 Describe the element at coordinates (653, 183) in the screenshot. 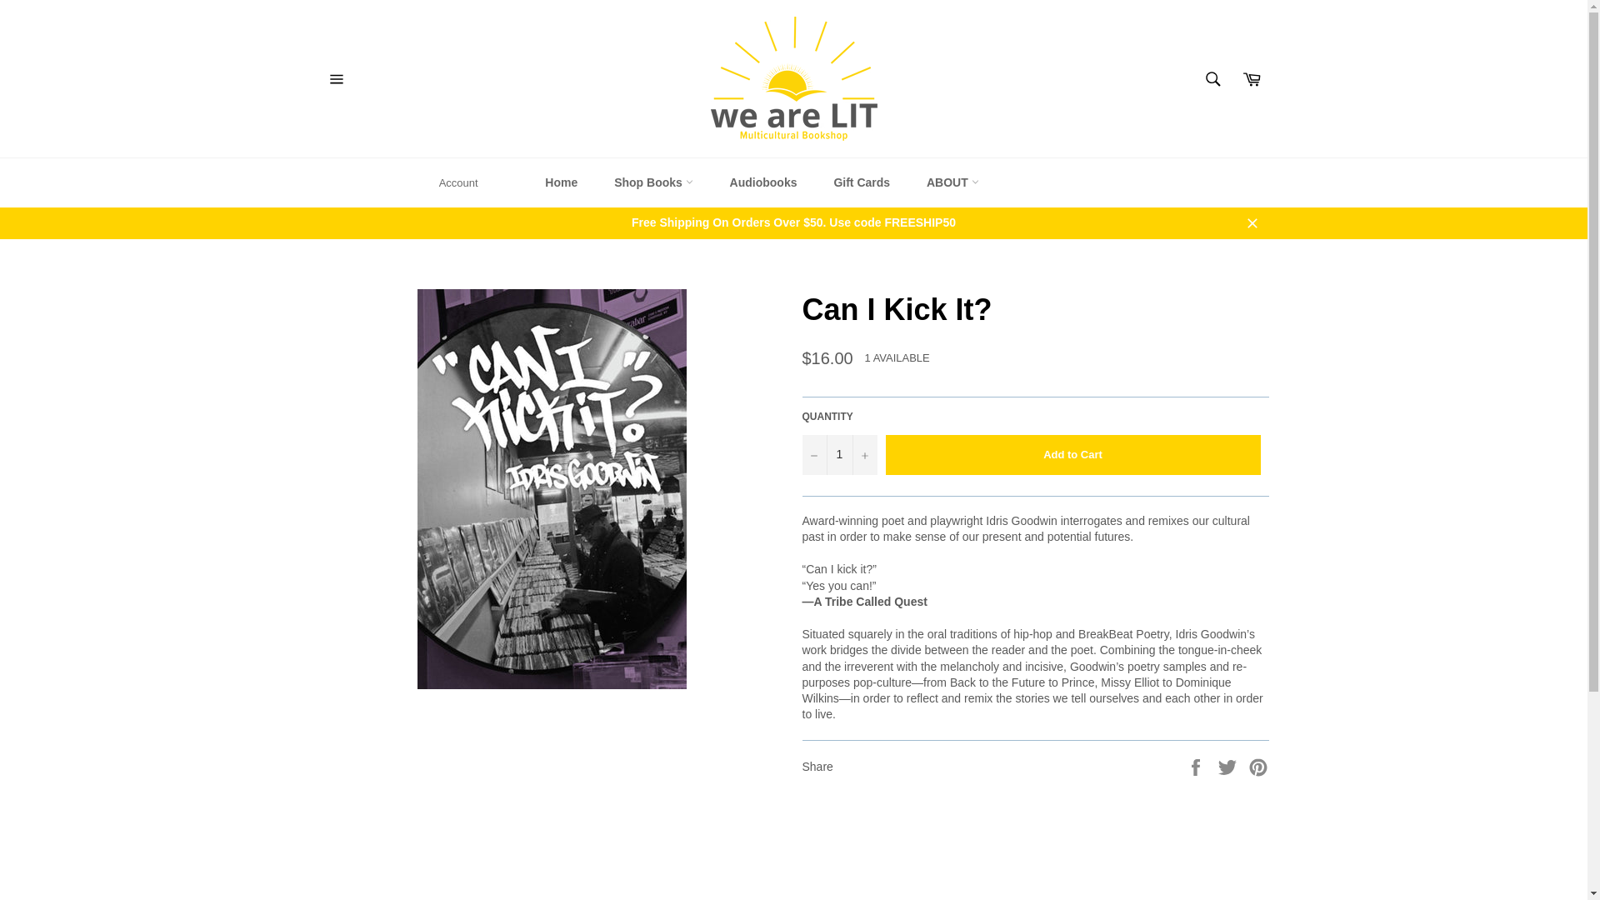

I see `Shop Books` at that location.